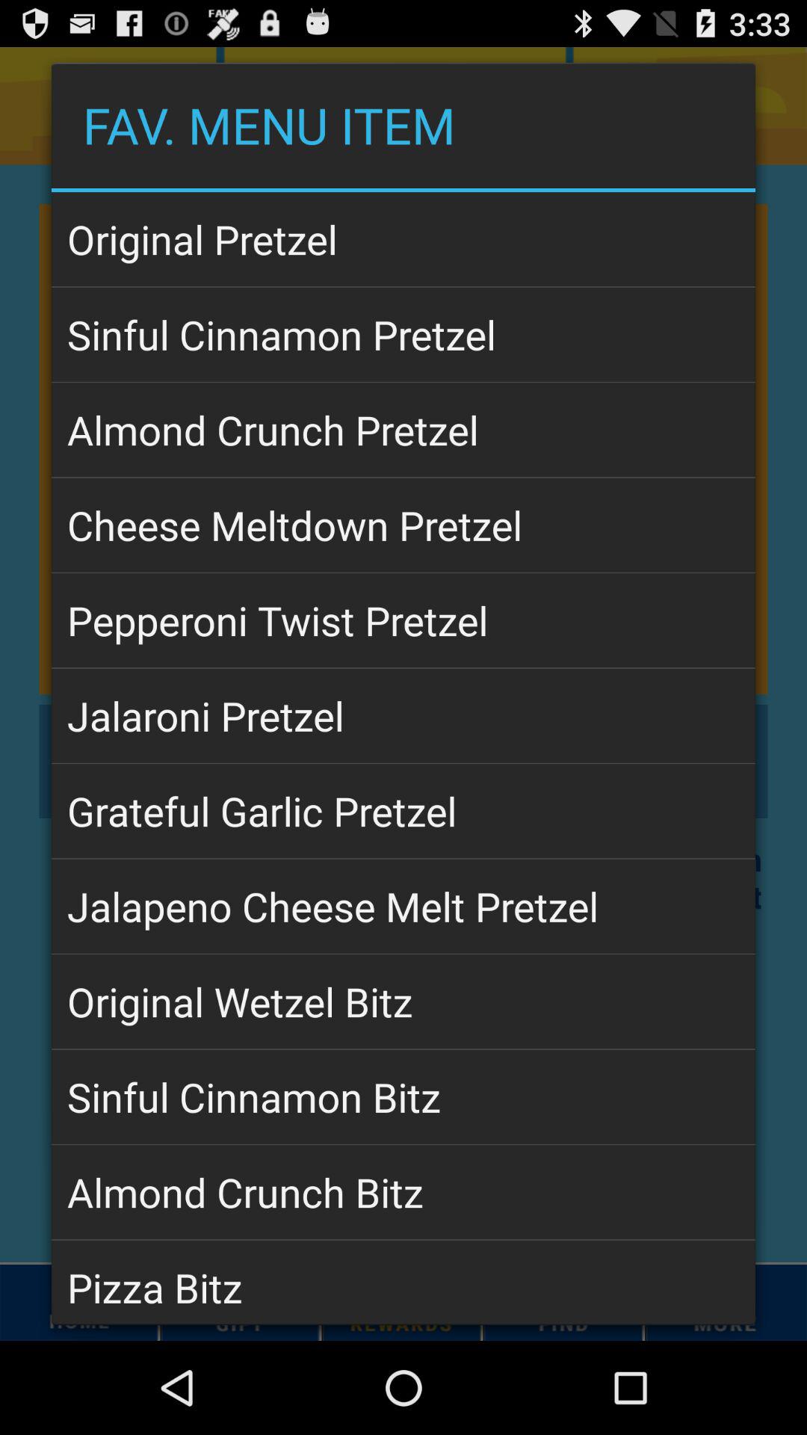 This screenshot has width=807, height=1435. I want to click on swipe until the original pretzel app, so click(403, 239).